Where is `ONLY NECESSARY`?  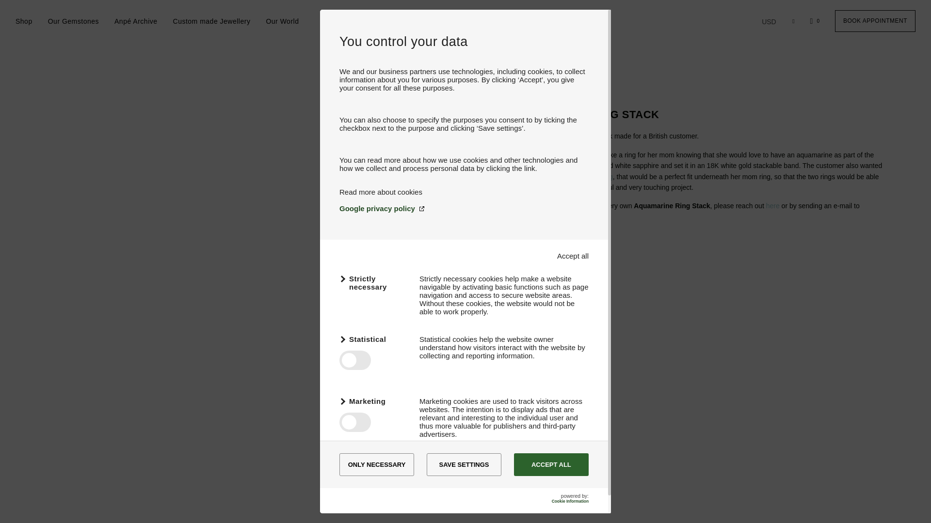 ONLY NECESSARY is located at coordinates (377, 464).